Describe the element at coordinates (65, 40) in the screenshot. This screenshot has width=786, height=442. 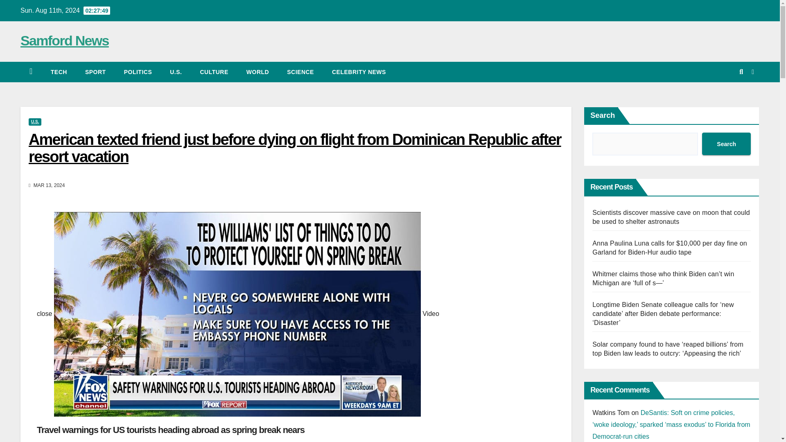
I see `Samford News` at that location.